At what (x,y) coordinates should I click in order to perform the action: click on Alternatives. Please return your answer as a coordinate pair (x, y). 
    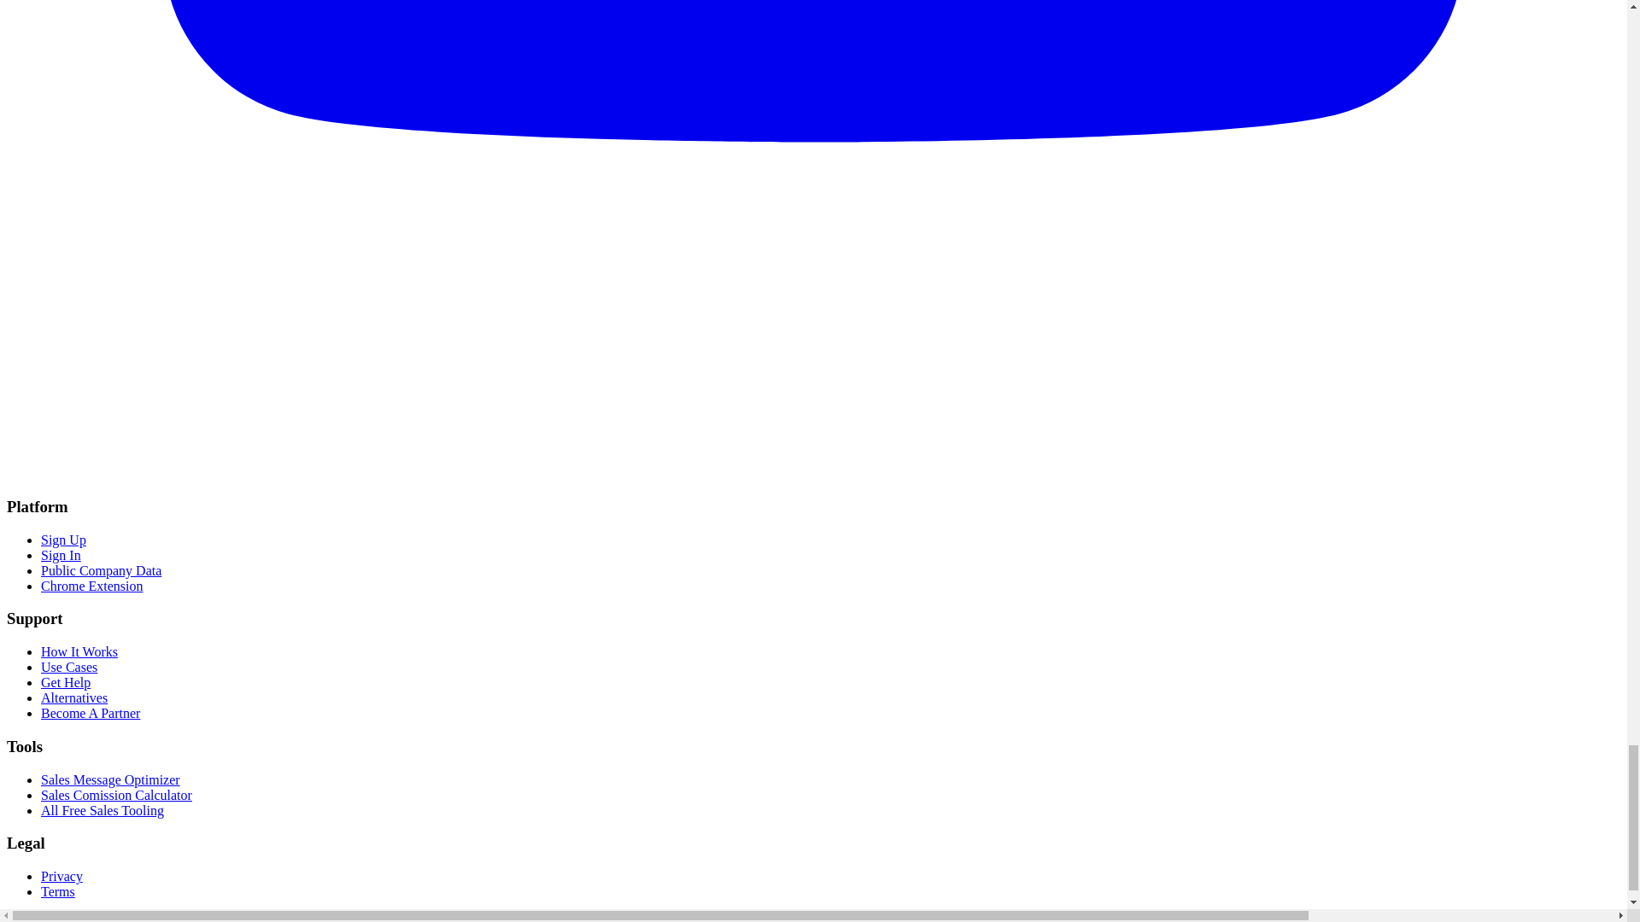
    Looking at the image, I should click on (74, 697).